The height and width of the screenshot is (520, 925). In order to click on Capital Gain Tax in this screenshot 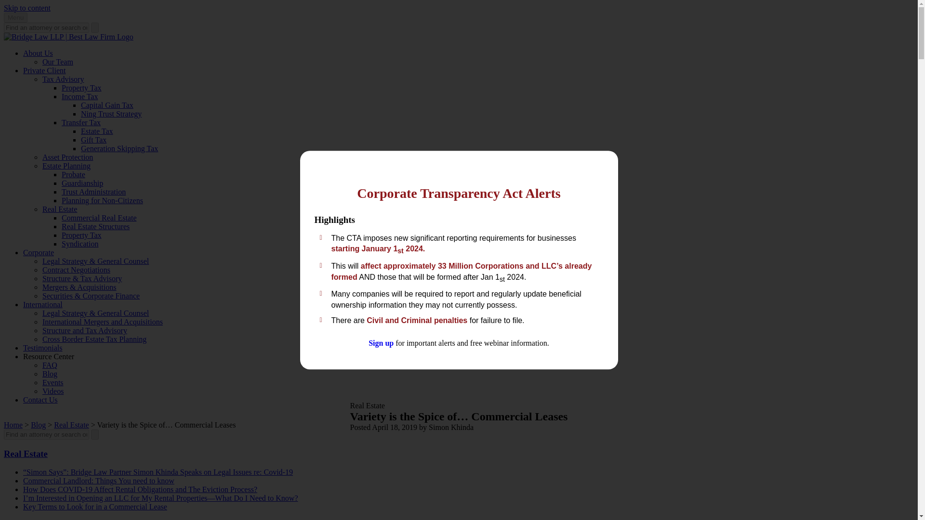, I will do `click(107, 105)`.